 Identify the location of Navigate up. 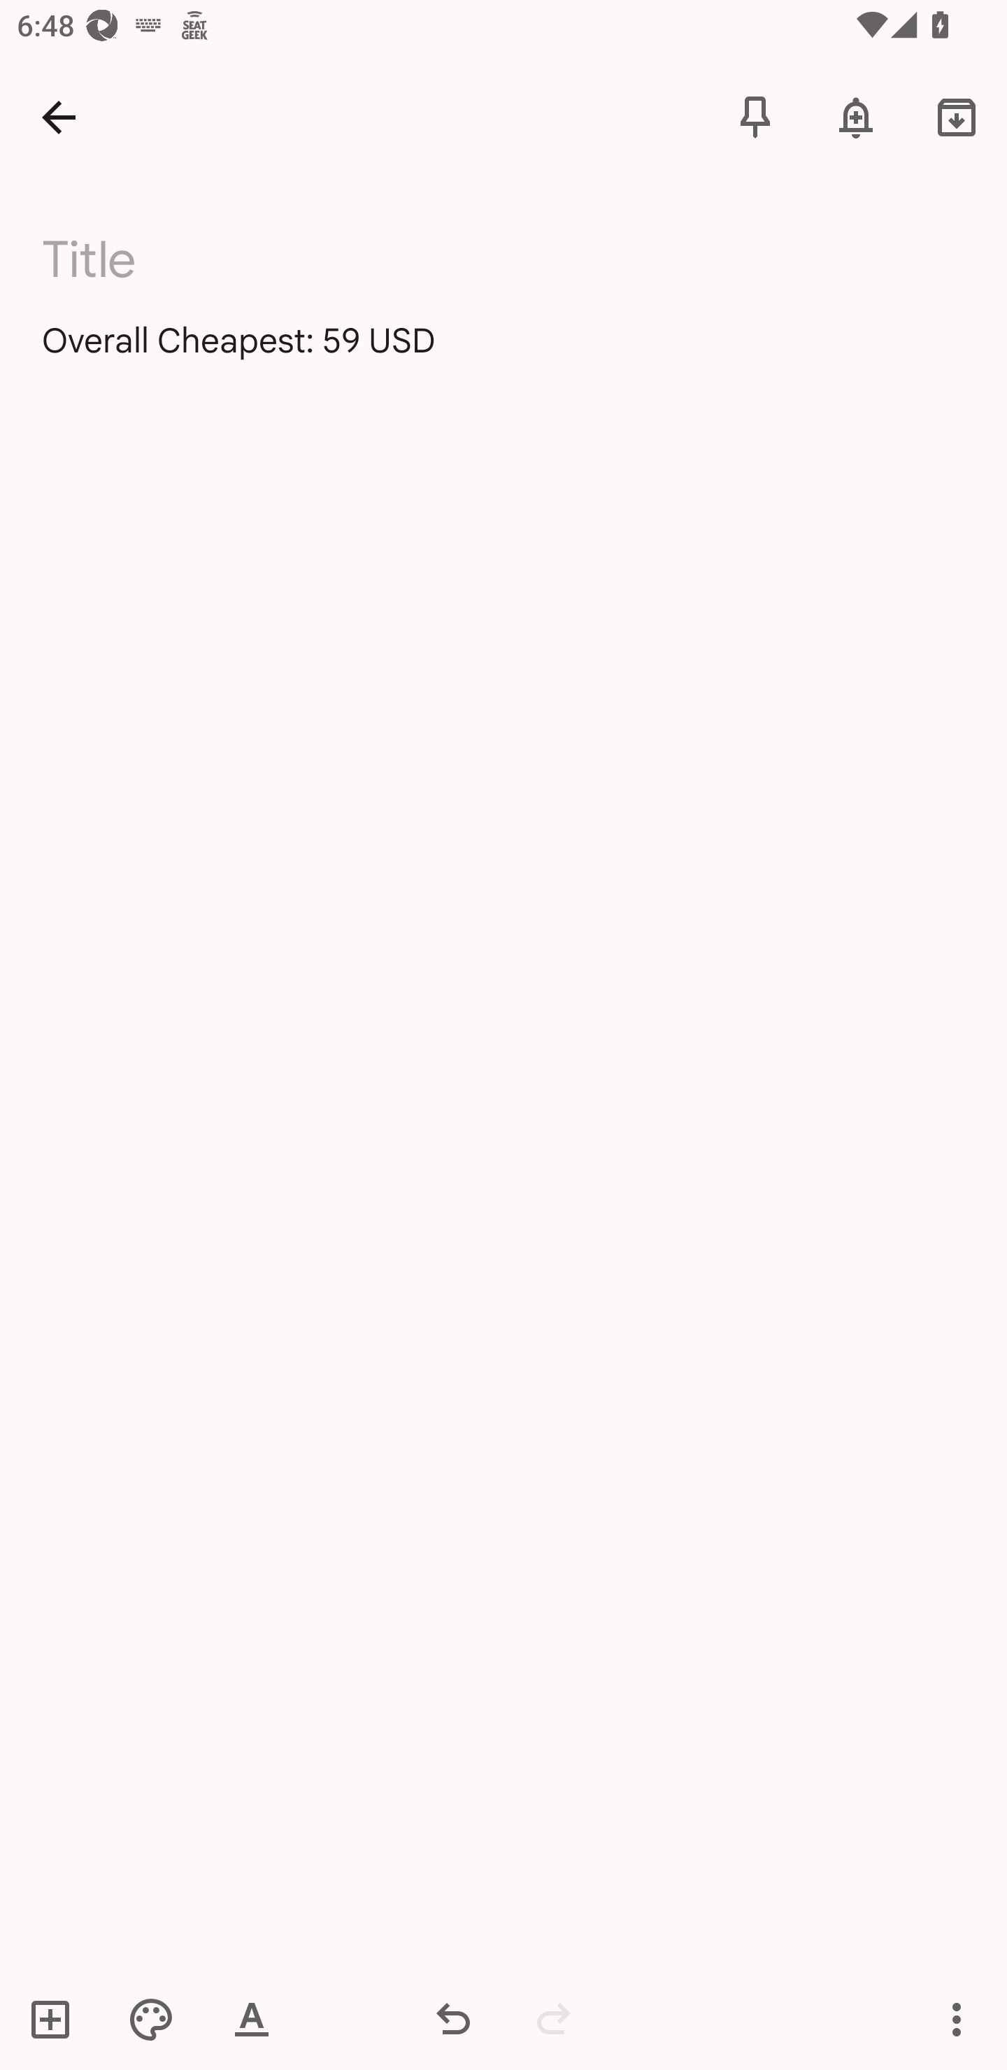
(59, 116).